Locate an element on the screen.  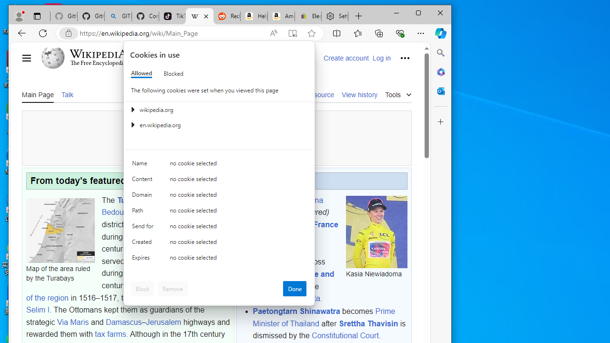
Remove is located at coordinates (173, 289).